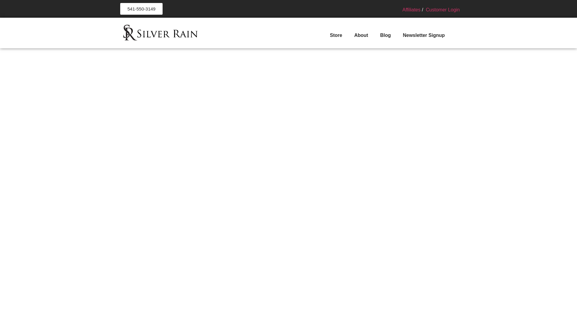  What do you see at coordinates (424, 35) in the screenshot?
I see `Newsletter Signup` at bounding box center [424, 35].